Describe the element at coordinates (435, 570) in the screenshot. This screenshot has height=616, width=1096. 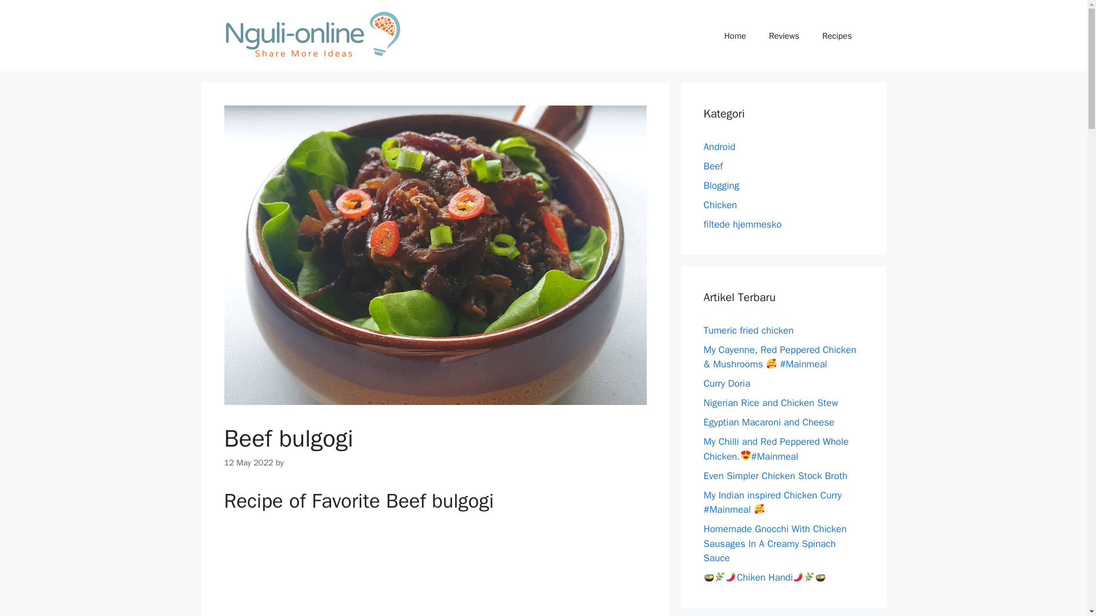
I see `Advertisement` at that location.